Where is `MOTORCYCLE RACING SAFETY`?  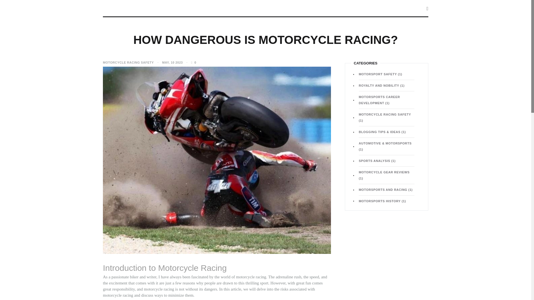 MOTORCYCLE RACING SAFETY is located at coordinates (128, 62).